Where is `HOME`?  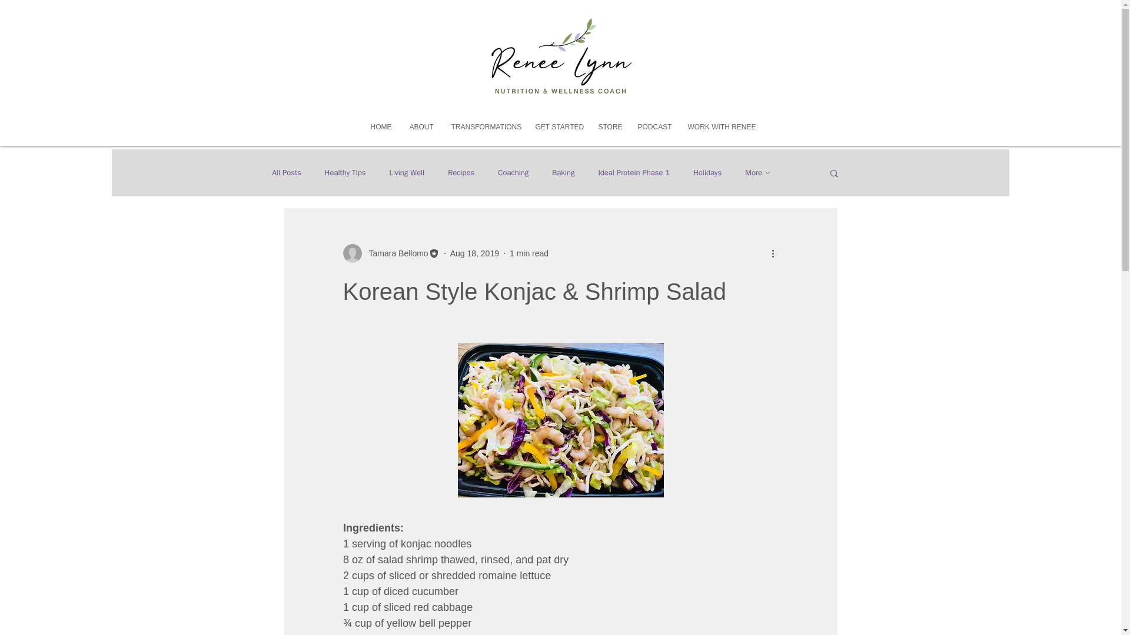
HOME is located at coordinates (380, 127).